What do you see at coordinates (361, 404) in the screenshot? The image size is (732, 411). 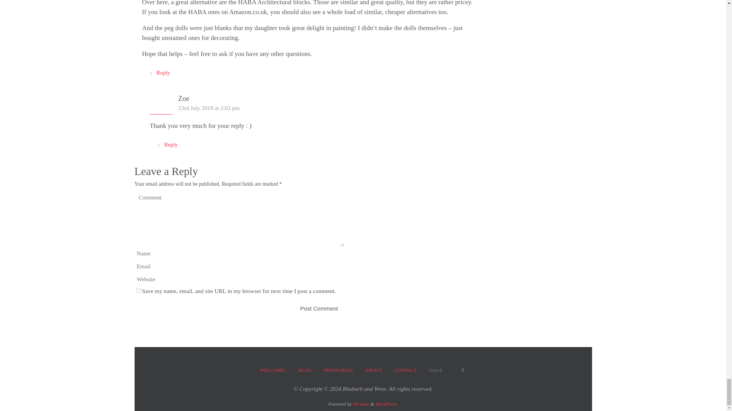 I see `Nirvana Theme by Cryout Creations` at bounding box center [361, 404].